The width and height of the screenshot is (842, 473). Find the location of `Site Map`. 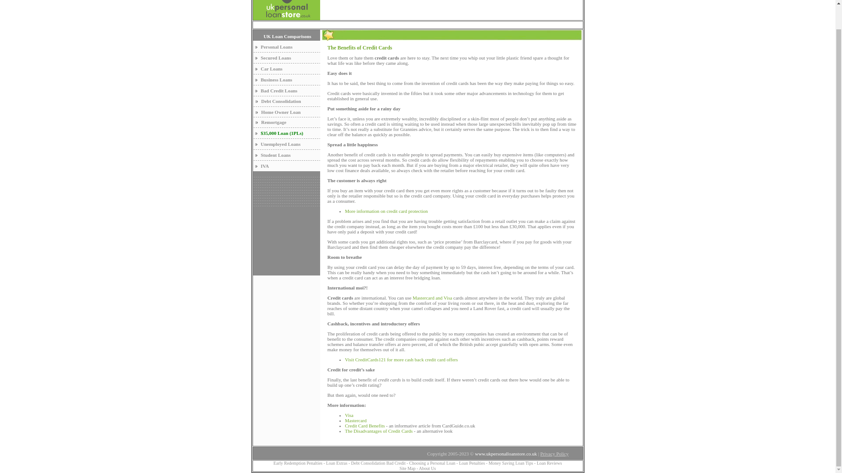

Site Map is located at coordinates (407, 468).